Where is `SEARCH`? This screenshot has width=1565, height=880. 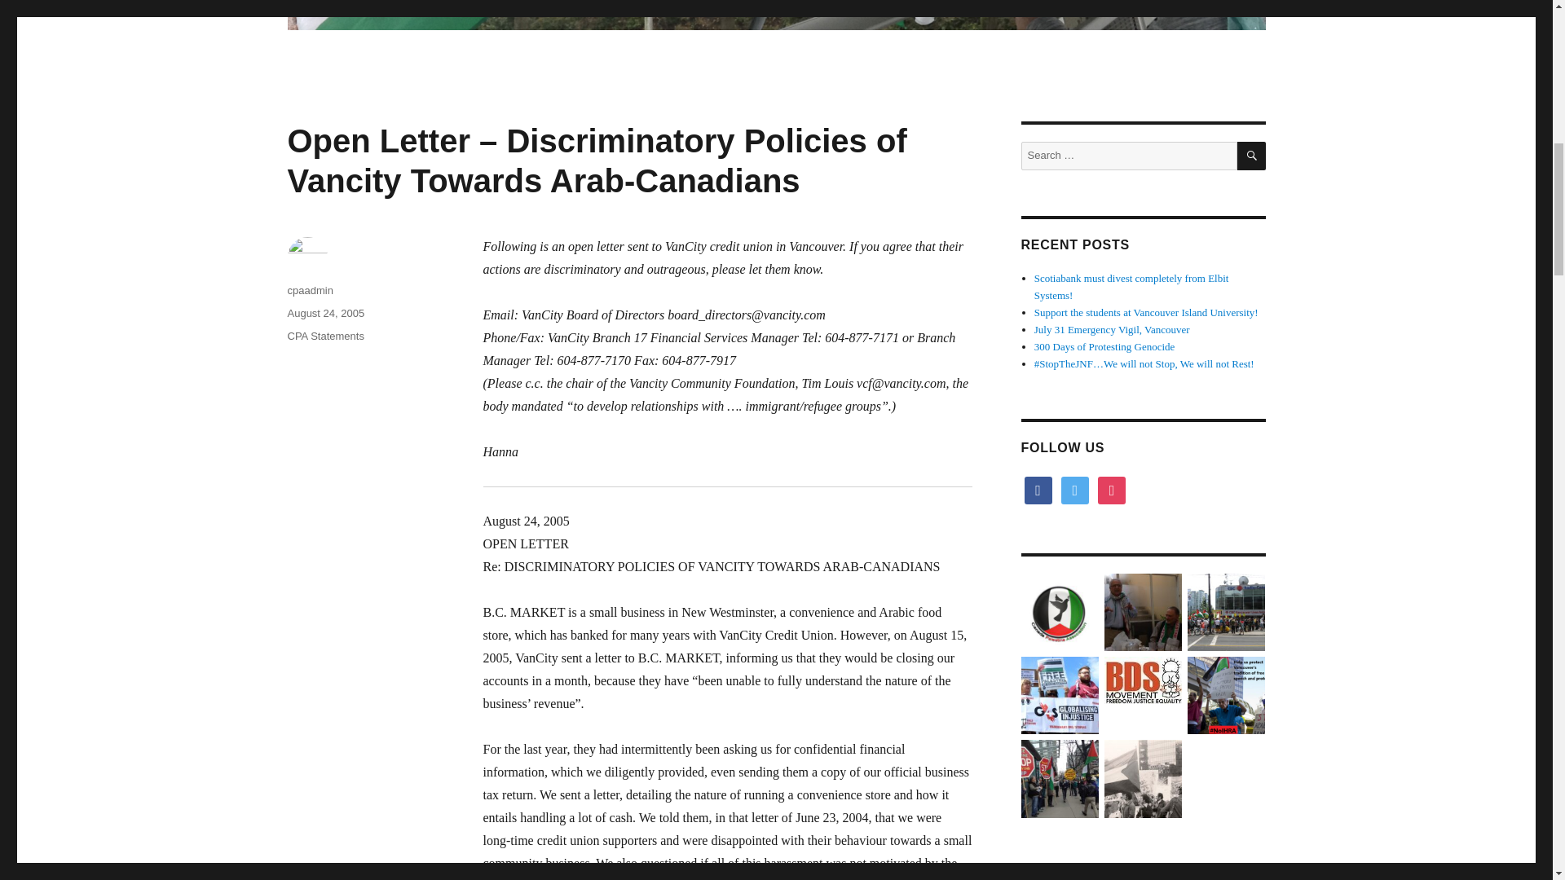
SEARCH is located at coordinates (1252, 156).